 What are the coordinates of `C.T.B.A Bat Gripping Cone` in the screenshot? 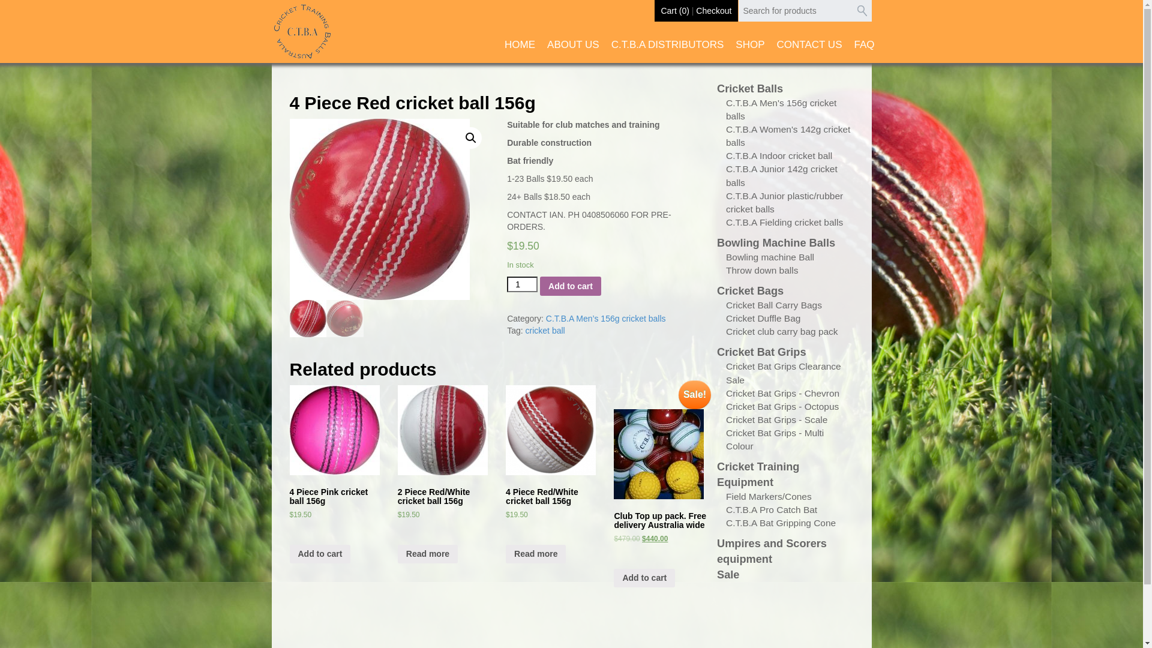 It's located at (781, 523).